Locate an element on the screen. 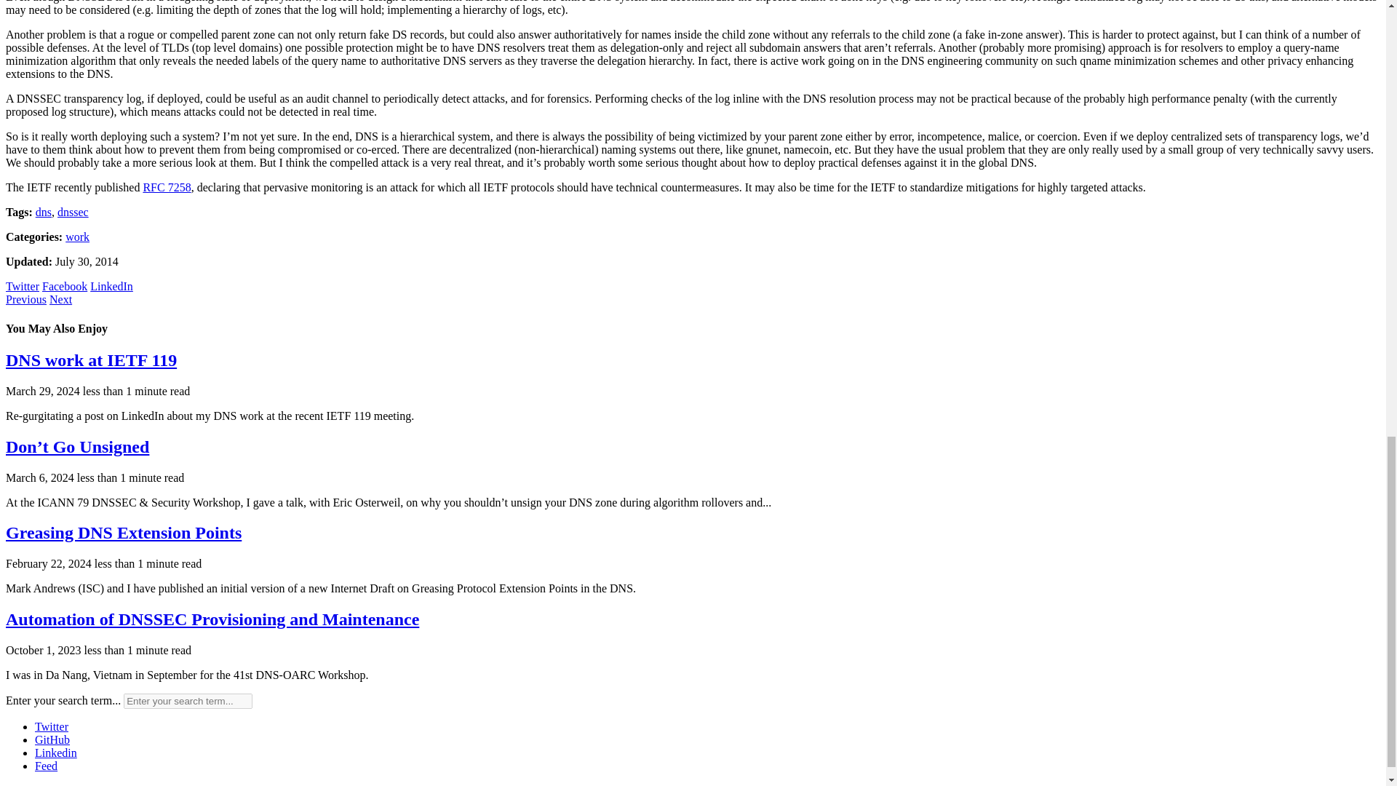  work is located at coordinates (77, 237).